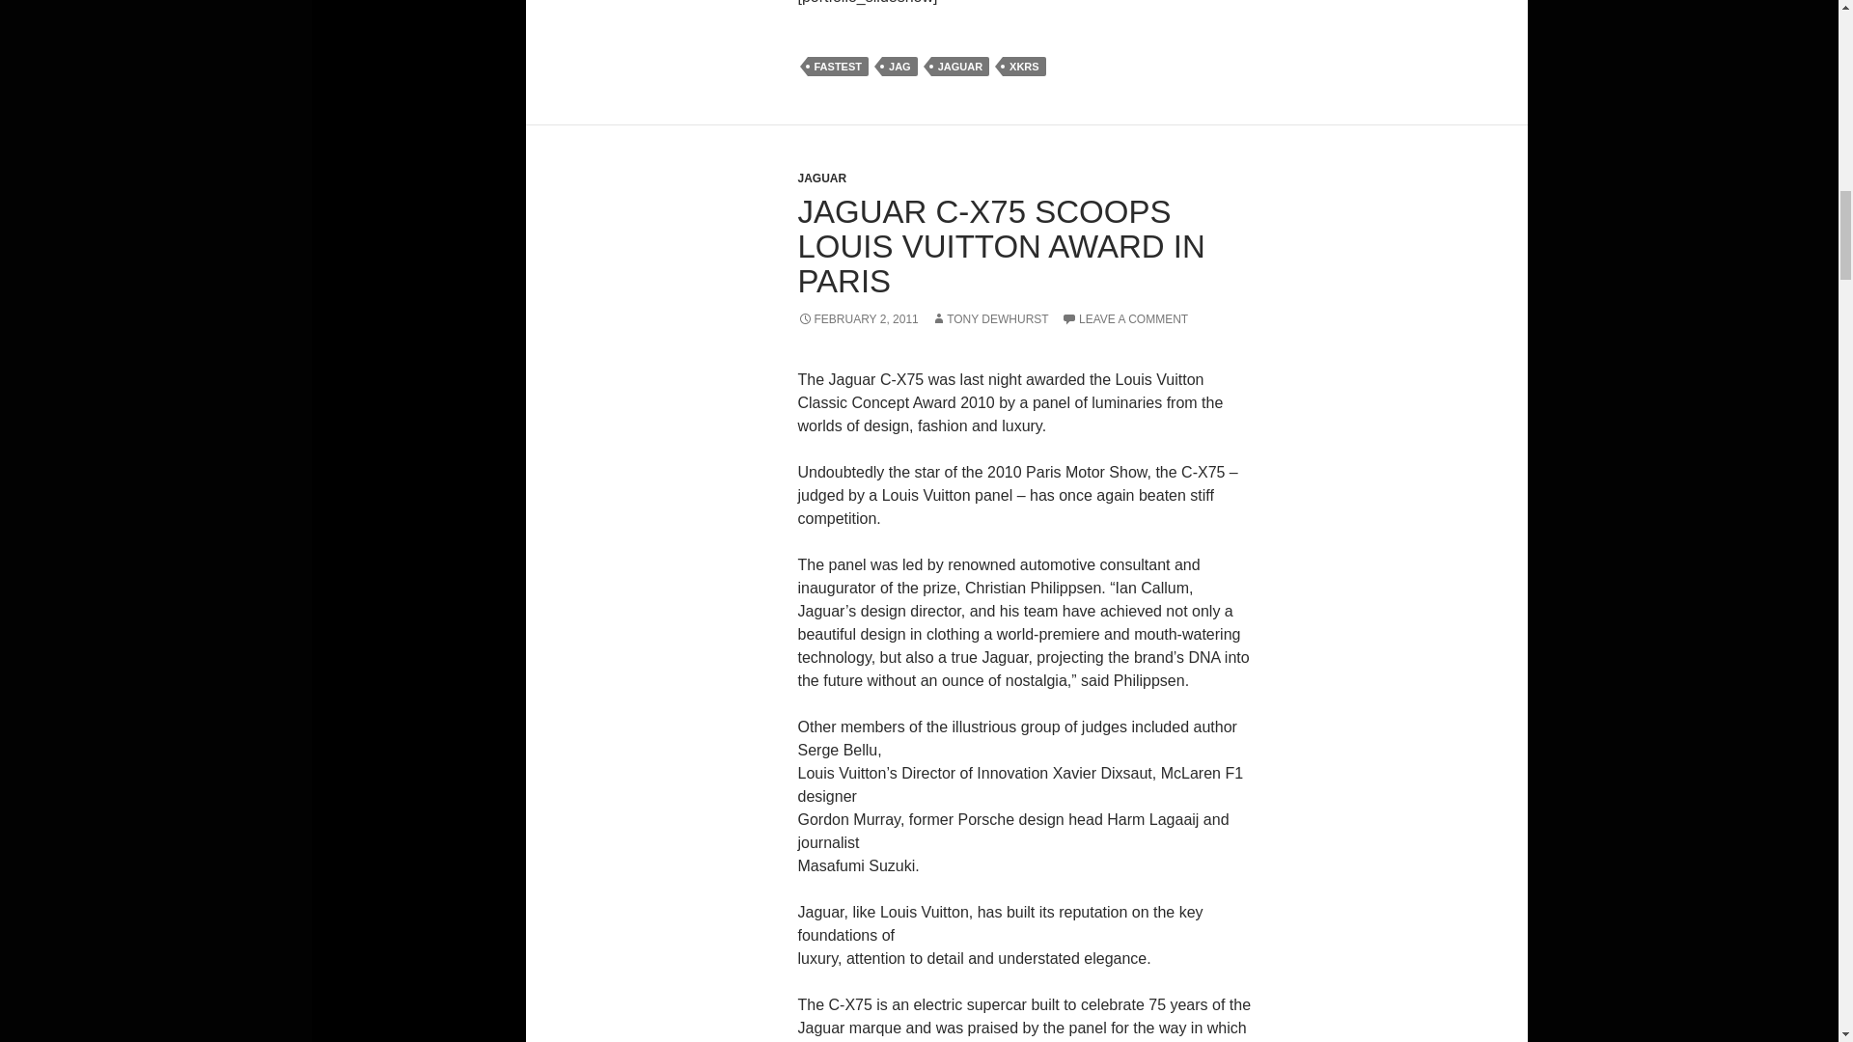  I want to click on XKRS, so click(1024, 66).